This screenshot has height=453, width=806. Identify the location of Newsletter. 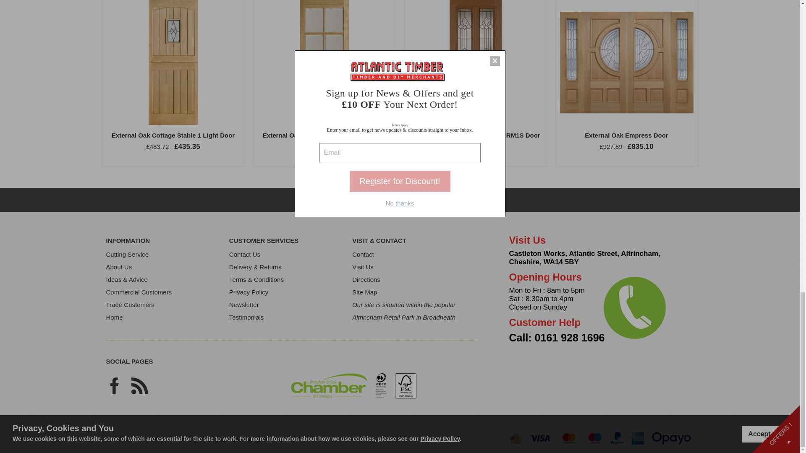
(243, 305).